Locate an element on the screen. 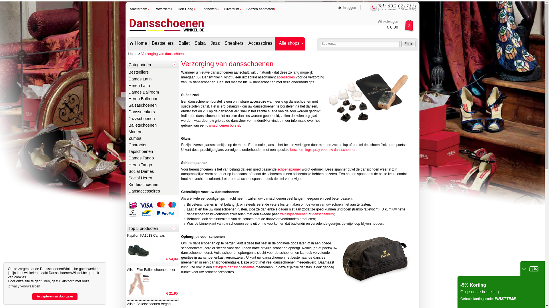  Inloggen is located at coordinates (347, 8).